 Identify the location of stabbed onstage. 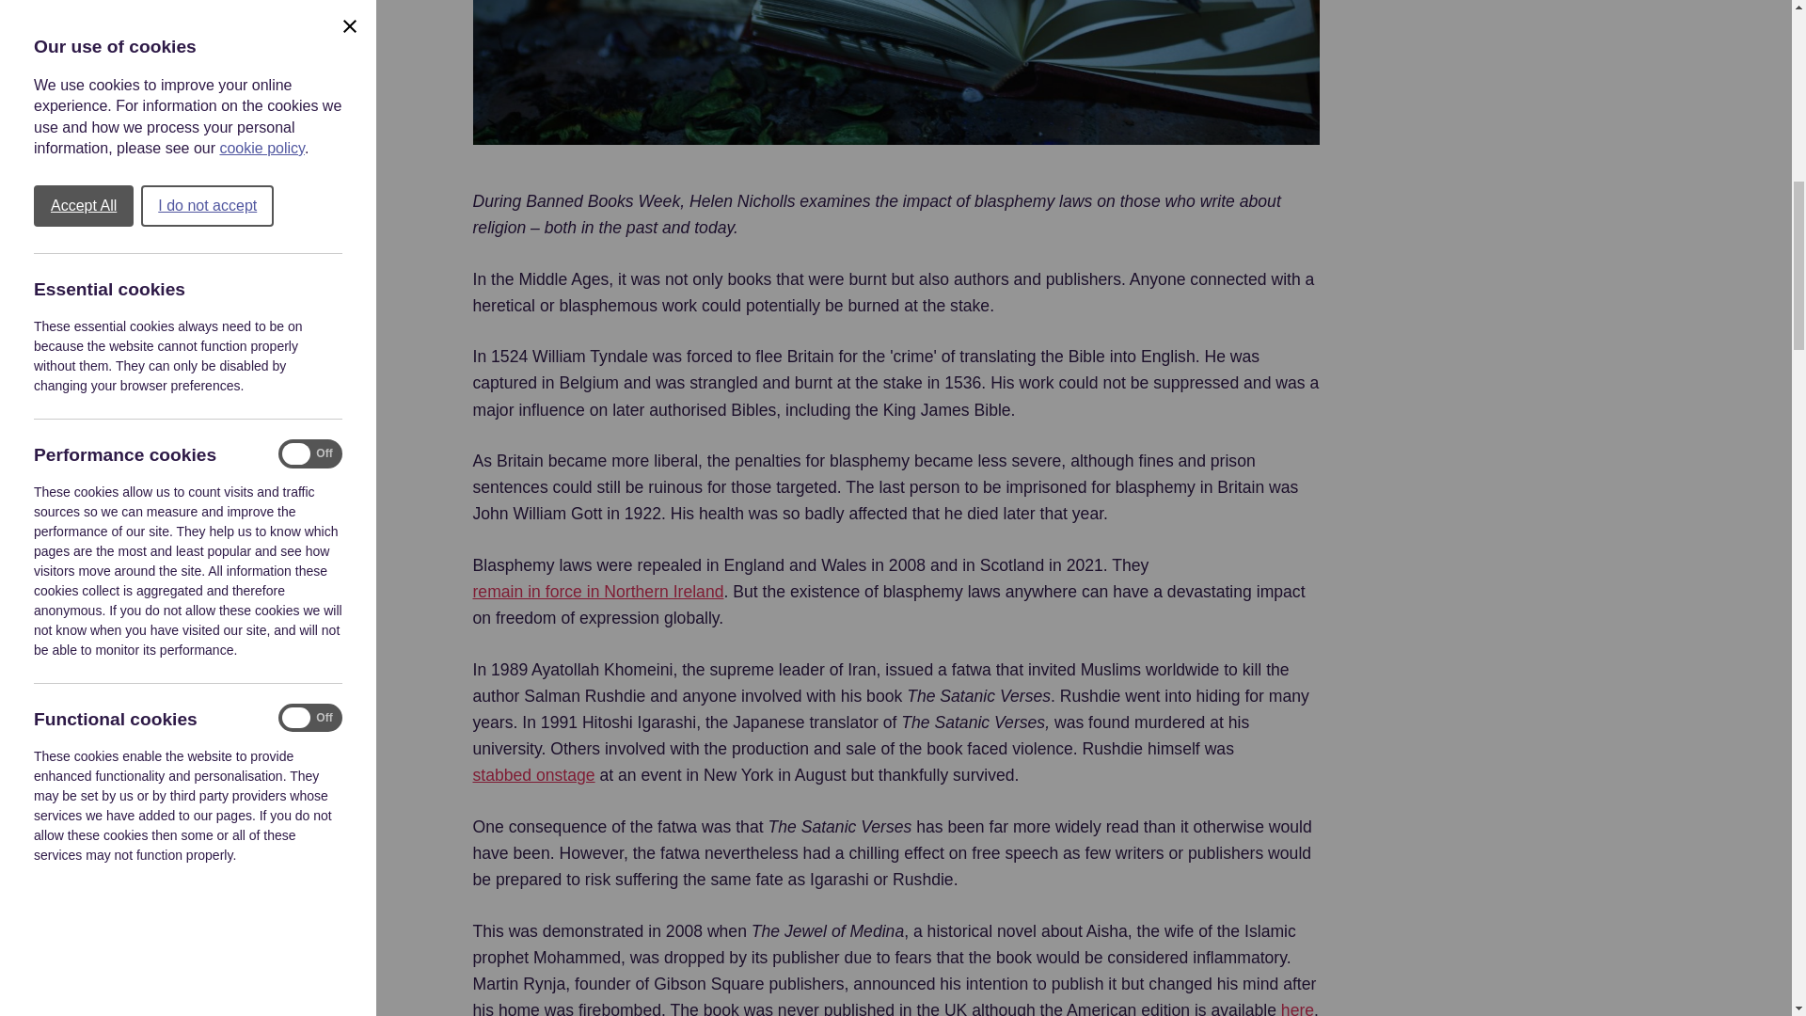
(532, 775).